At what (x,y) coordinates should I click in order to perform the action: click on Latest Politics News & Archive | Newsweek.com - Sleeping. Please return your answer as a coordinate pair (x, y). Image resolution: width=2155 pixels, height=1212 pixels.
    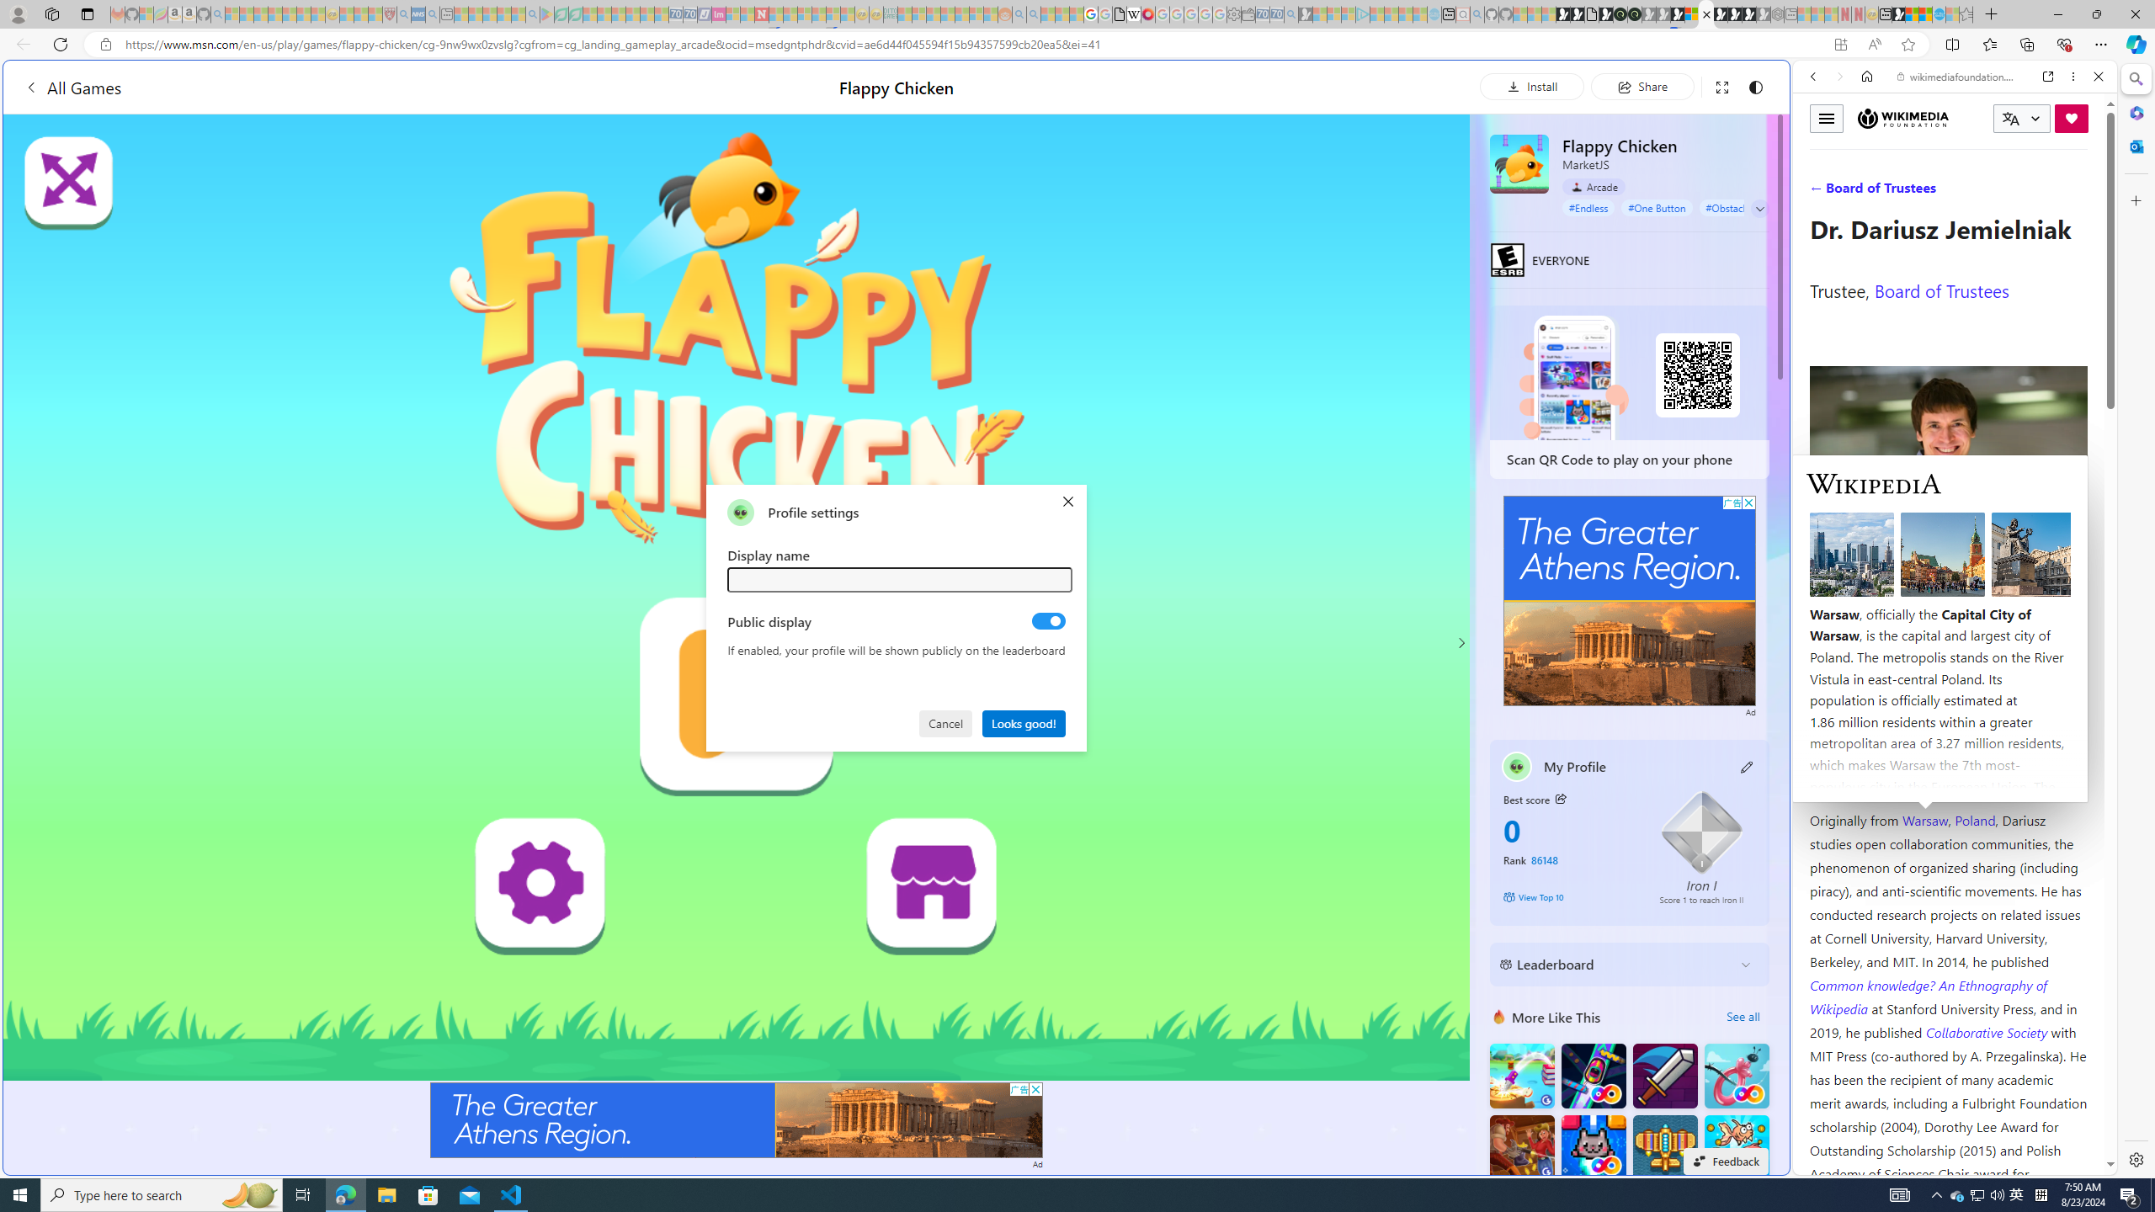
    Looking at the image, I should click on (761, 14).